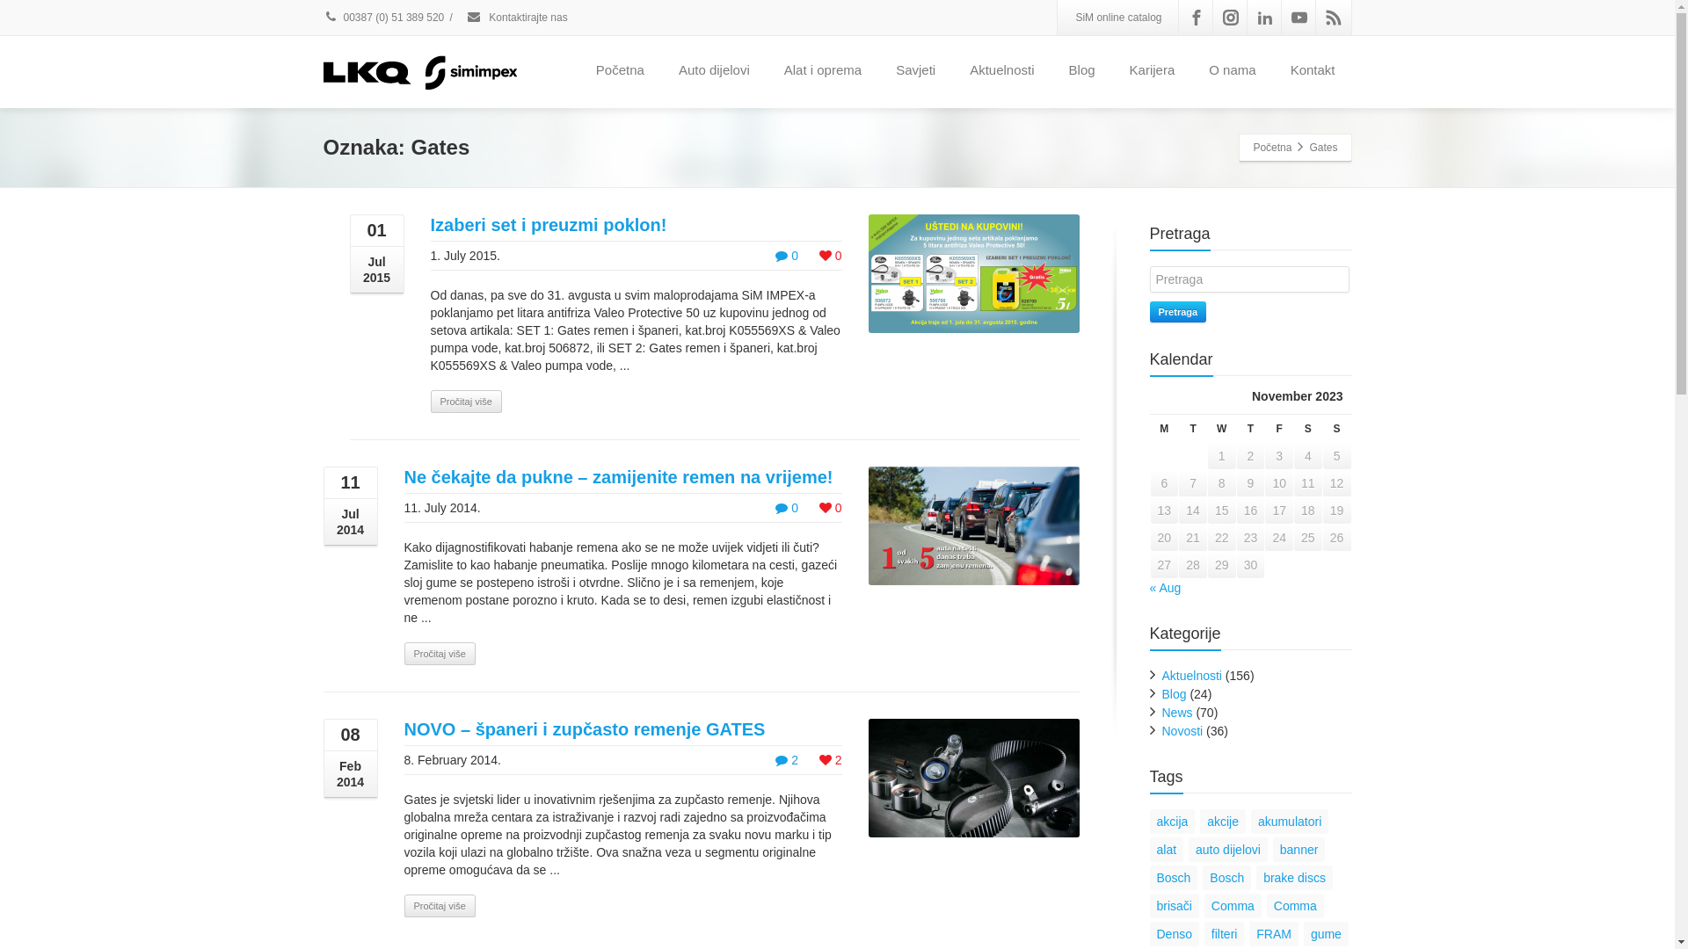  What do you see at coordinates (1264, 18) in the screenshot?
I see `Linkedin` at bounding box center [1264, 18].